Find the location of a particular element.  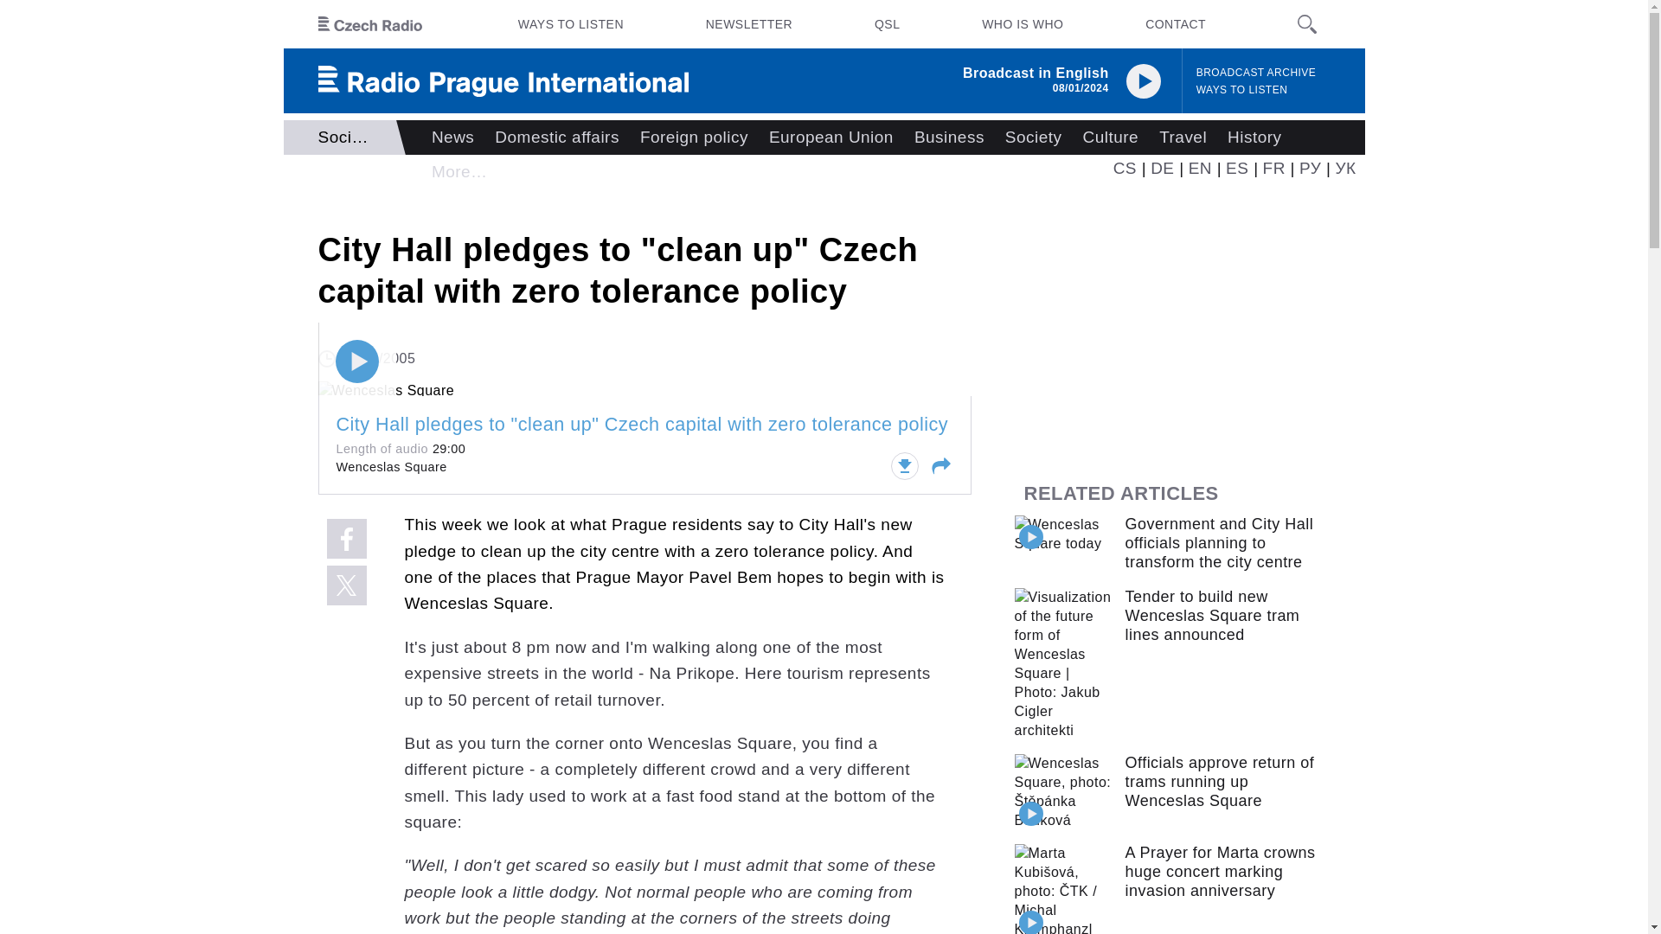

European Union is located at coordinates (830, 138).